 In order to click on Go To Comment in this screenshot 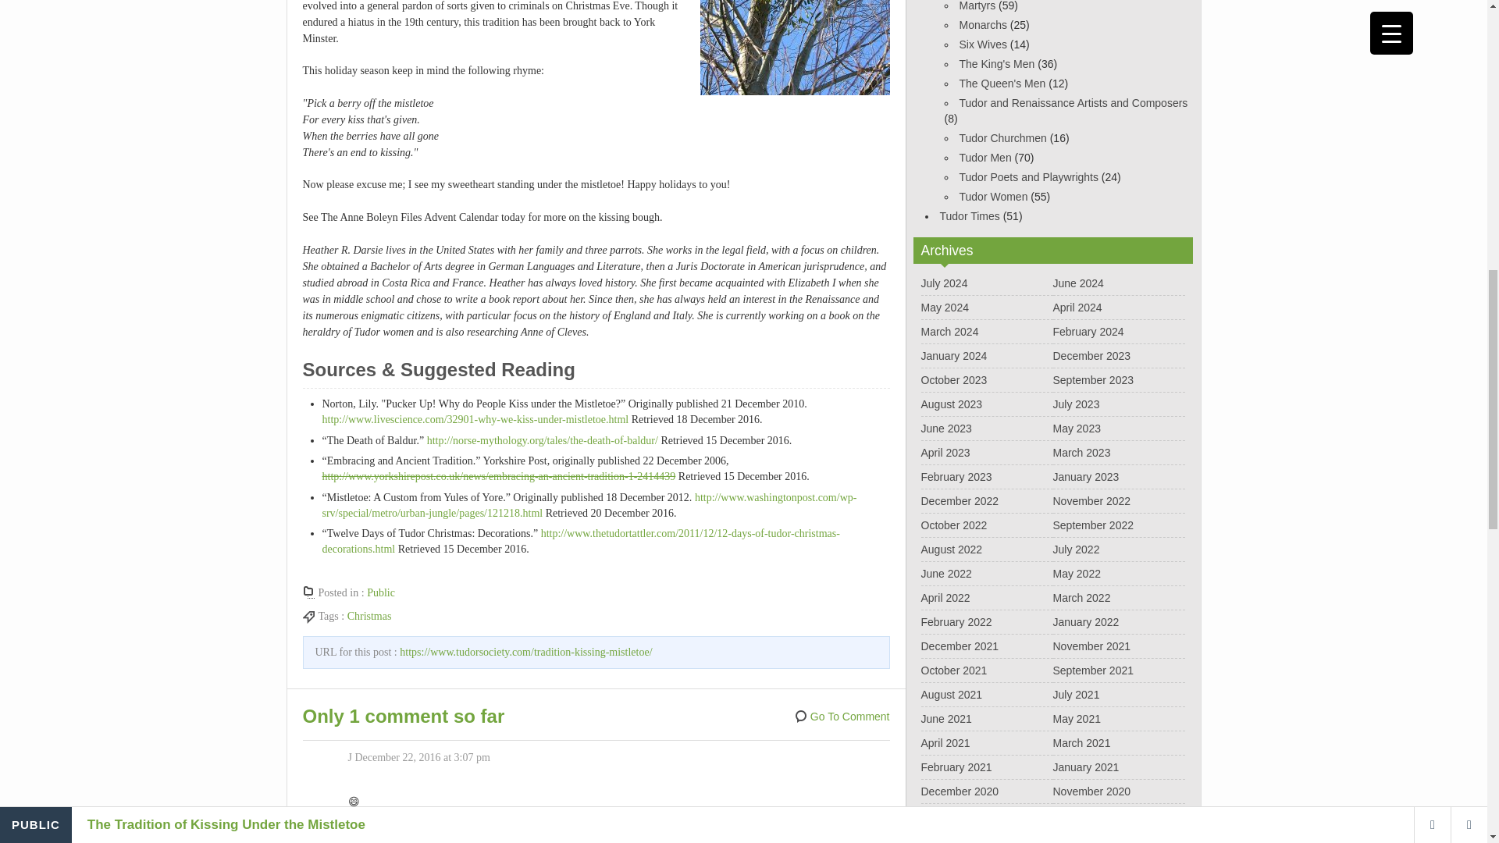, I will do `click(842, 717)`.